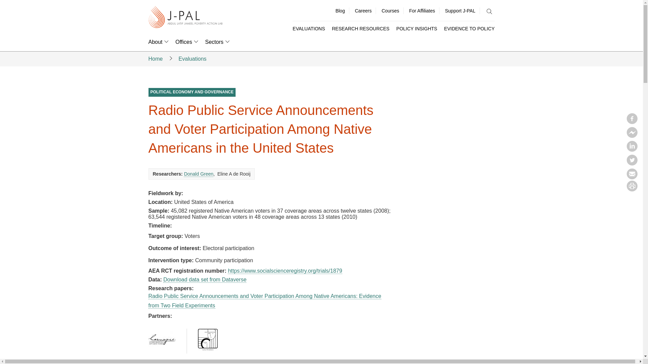  I want to click on Koahnic Broadcast Corporation, so click(208, 340).